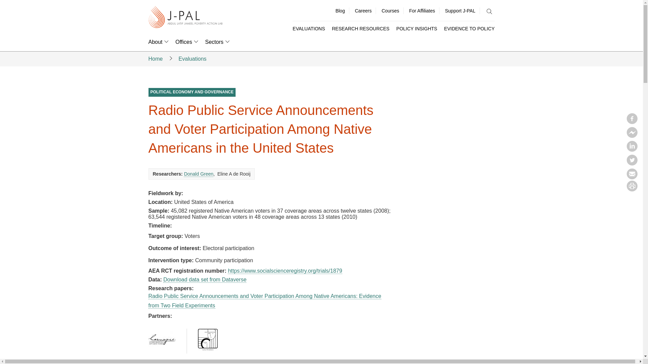  I want to click on Koahnic Broadcast Corporation, so click(208, 340).